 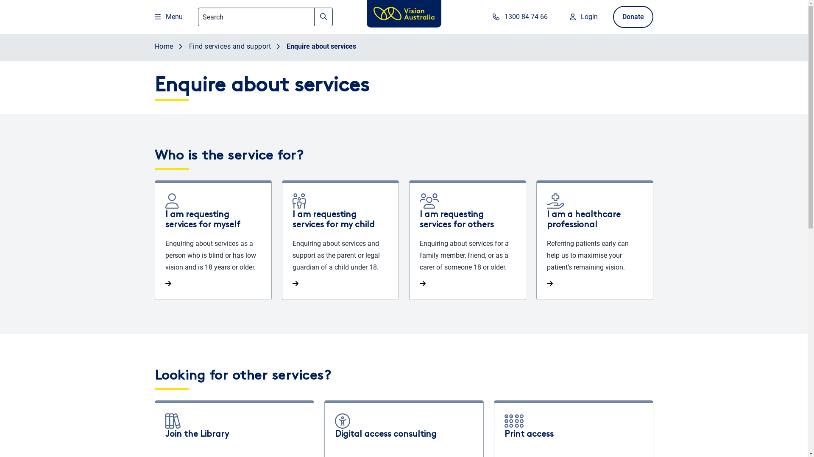 I want to click on Menu, so click(x=167, y=17).